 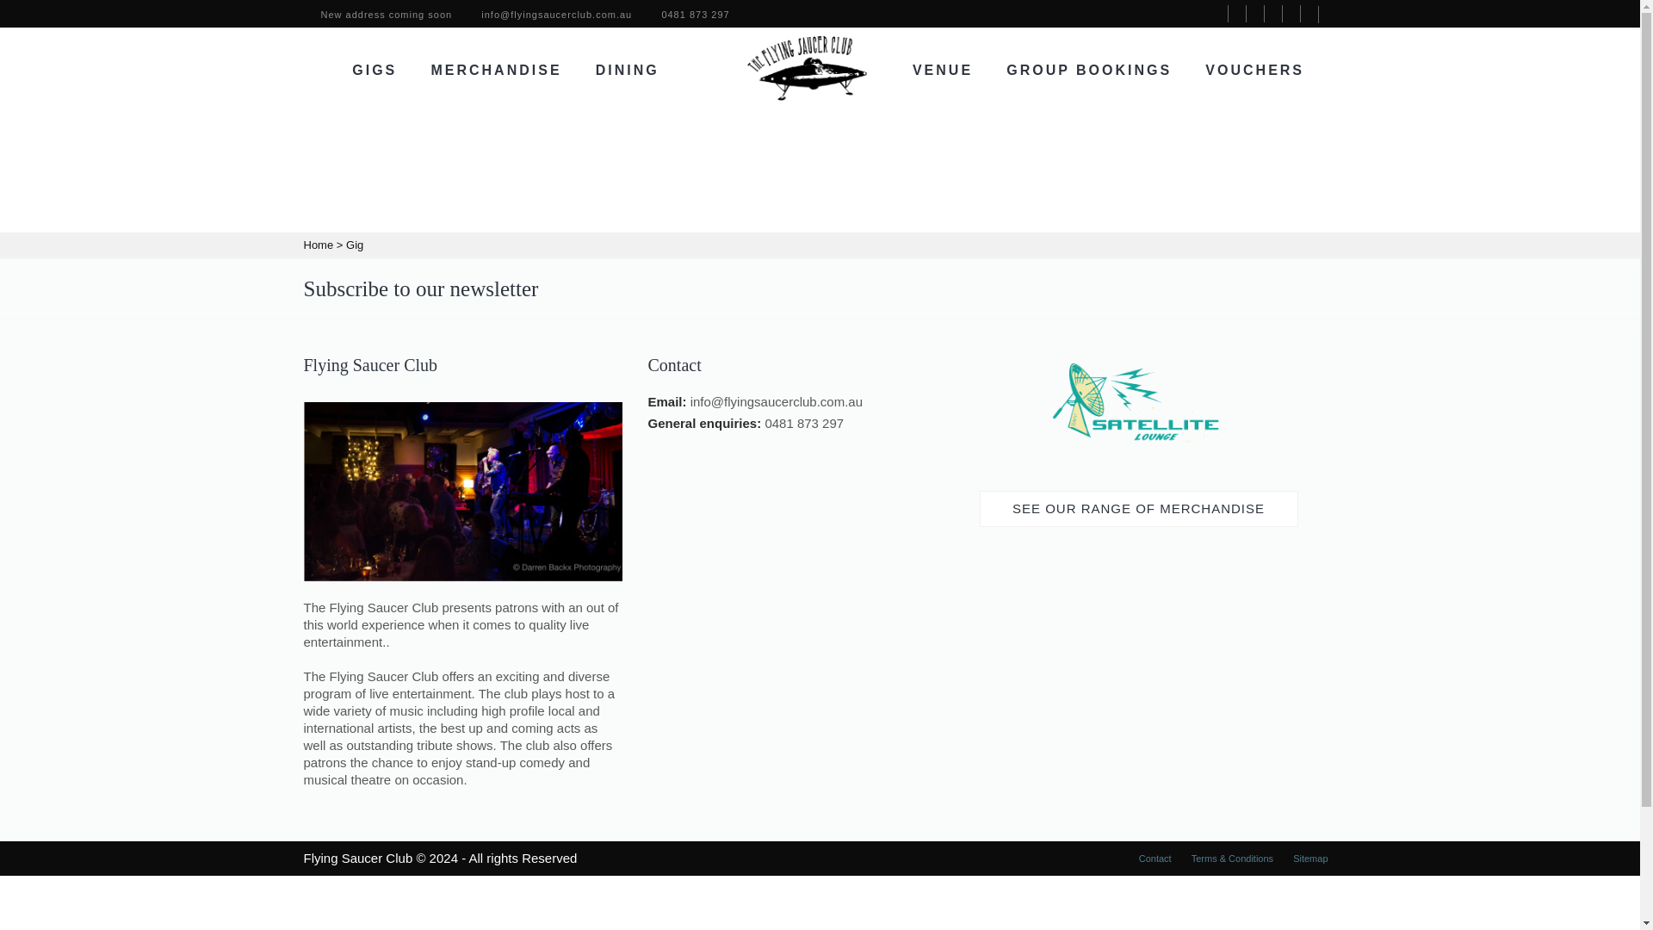 I want to click on Contact, so click(x=1155, y=859).